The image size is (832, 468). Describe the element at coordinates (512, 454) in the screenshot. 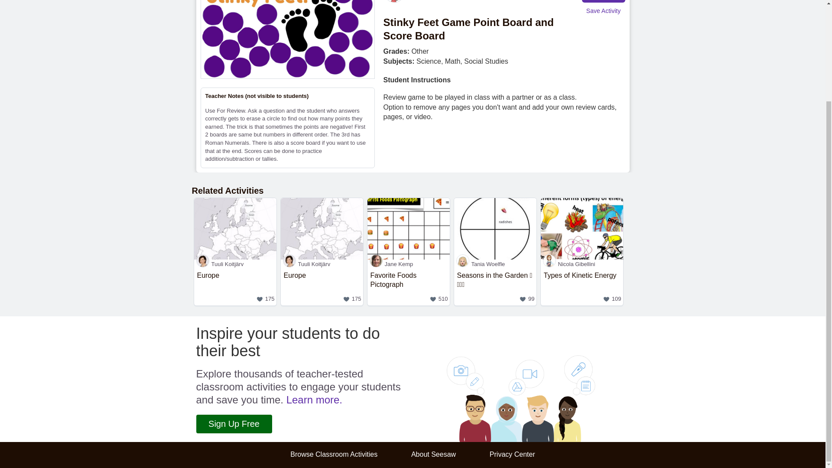

I see `Privacy Center` at that location.